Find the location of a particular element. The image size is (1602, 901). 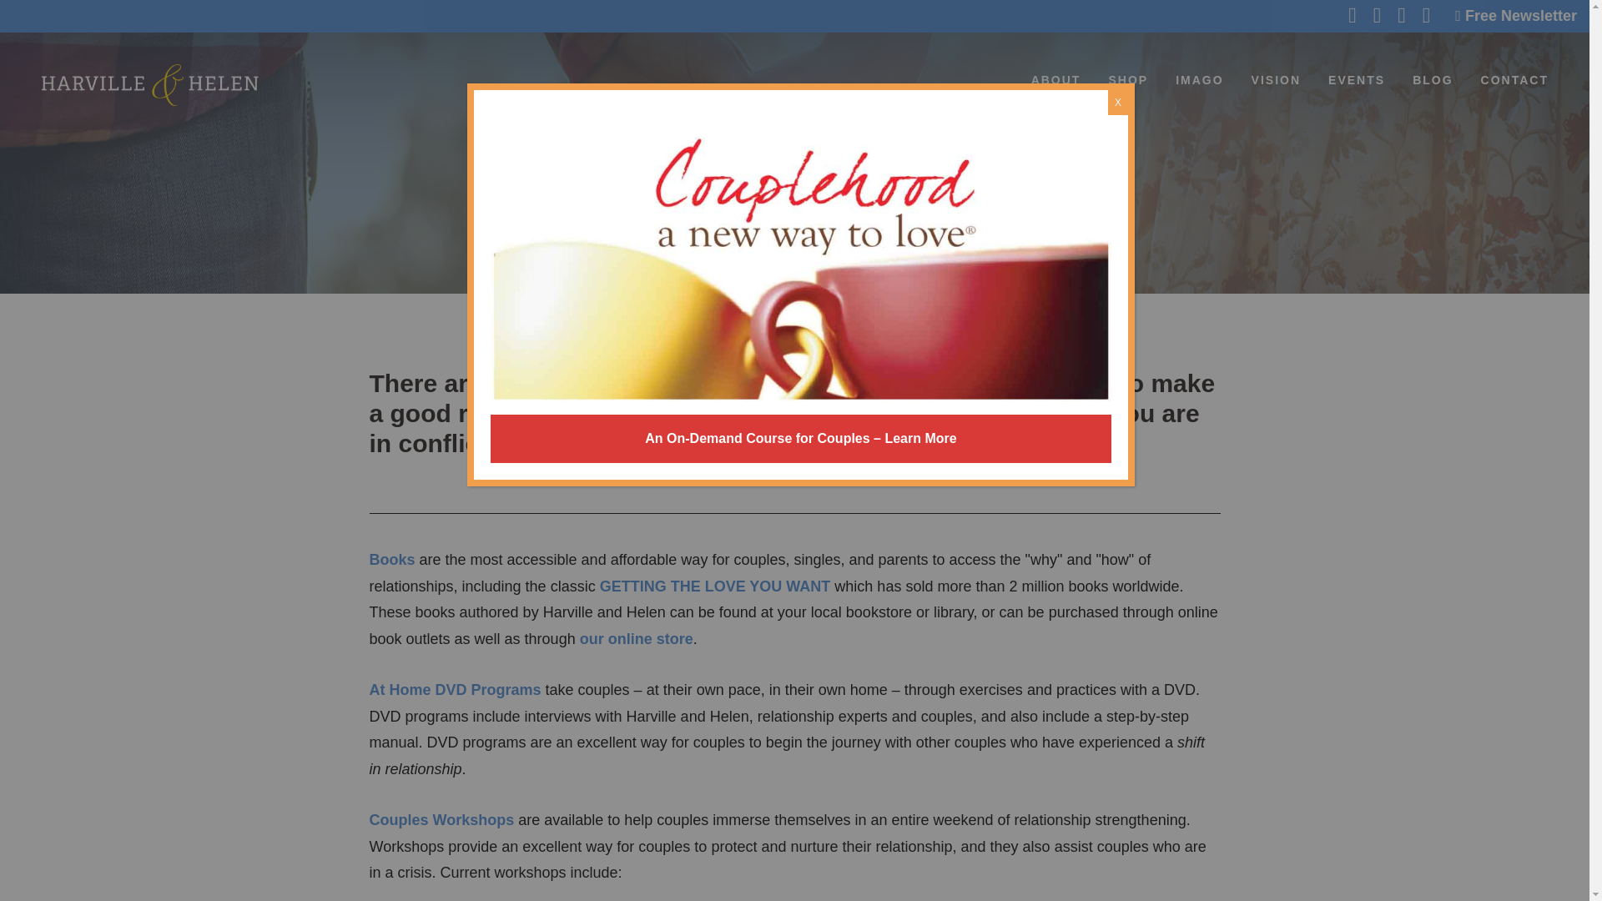

HARVILLE AND HELEN is located at coordinates (149, 84).